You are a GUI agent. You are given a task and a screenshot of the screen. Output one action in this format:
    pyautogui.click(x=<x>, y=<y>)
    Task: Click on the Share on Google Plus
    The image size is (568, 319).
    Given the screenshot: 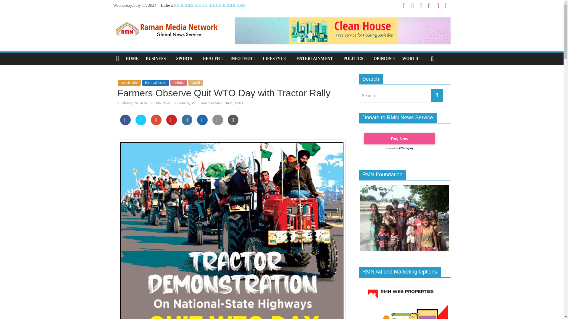 What is the action you would take?
    pyautogui.click(x=156, y=123)
    